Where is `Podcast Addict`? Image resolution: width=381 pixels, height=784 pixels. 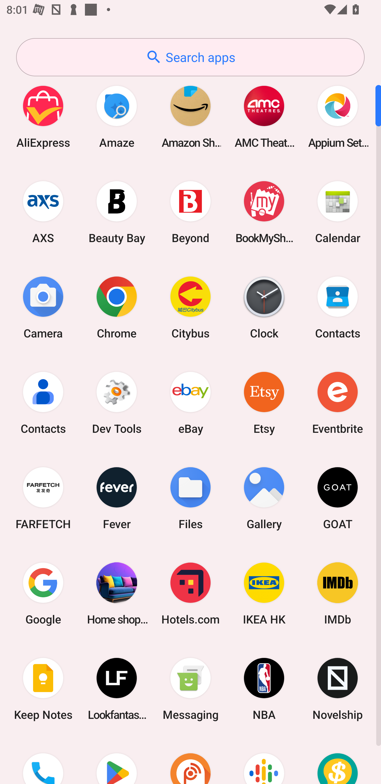
Podcast Addict is located at coordinates (190, 760).